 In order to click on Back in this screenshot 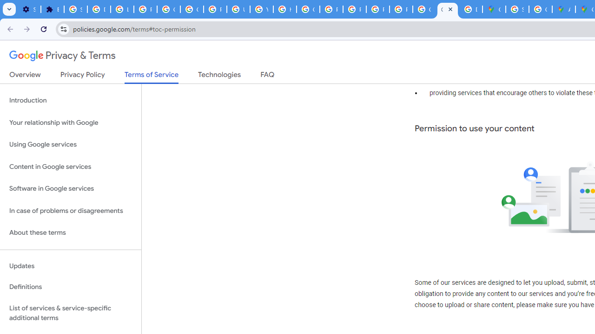, I will do `click(9, 29)`.